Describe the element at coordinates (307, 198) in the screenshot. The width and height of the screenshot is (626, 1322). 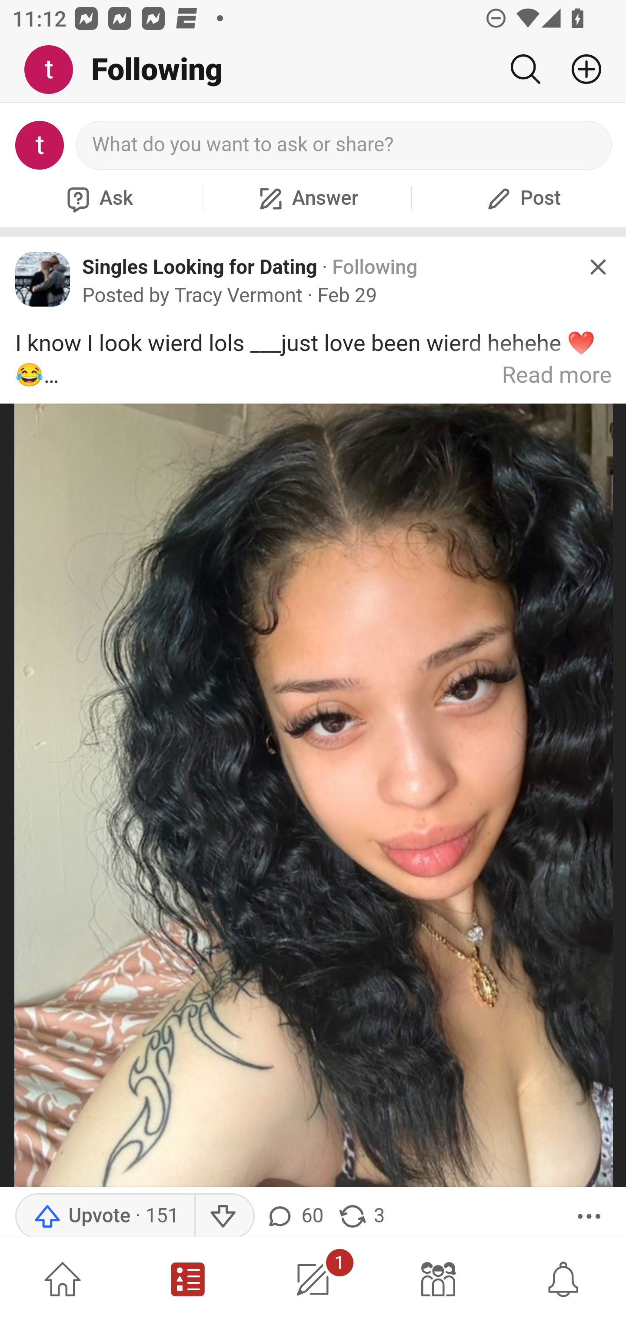
I see `Answer` at that location.